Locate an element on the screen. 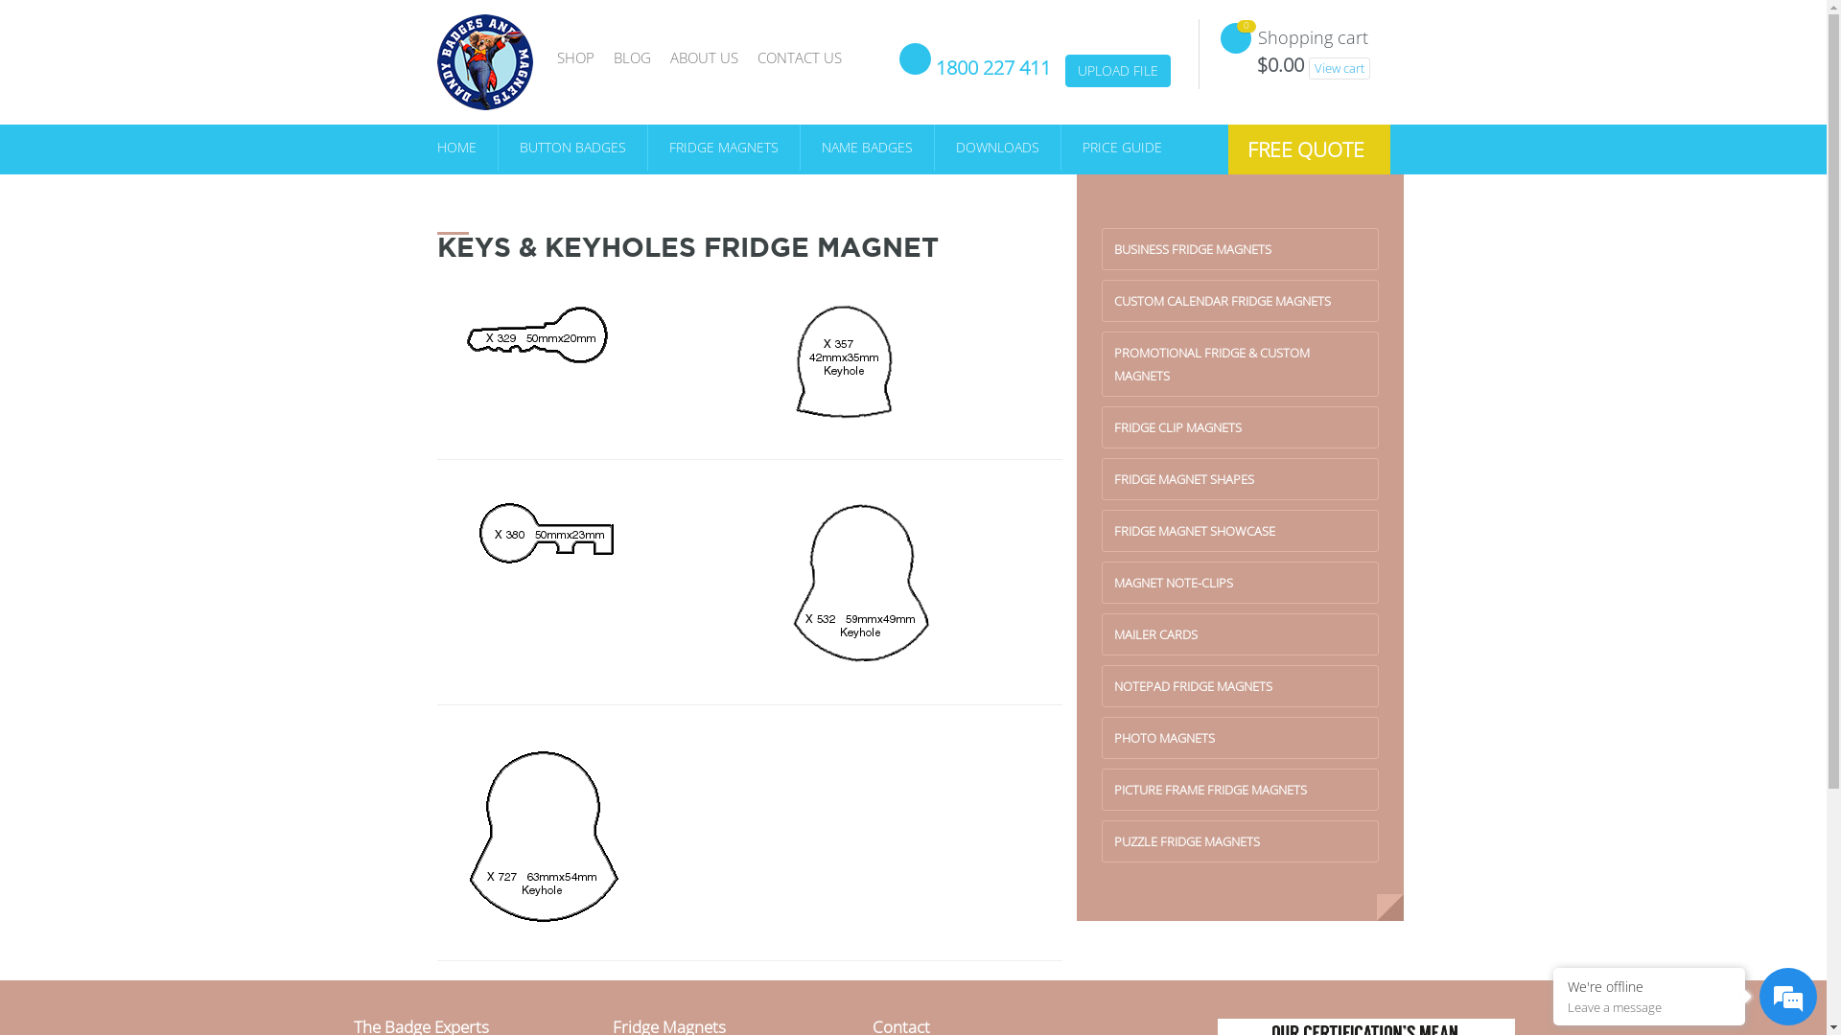 Image resolution: width=1841 pixels, height=1035 pixels. PUZZLE FRIDGE MAGNETS is located at coordinates (1241, 841).